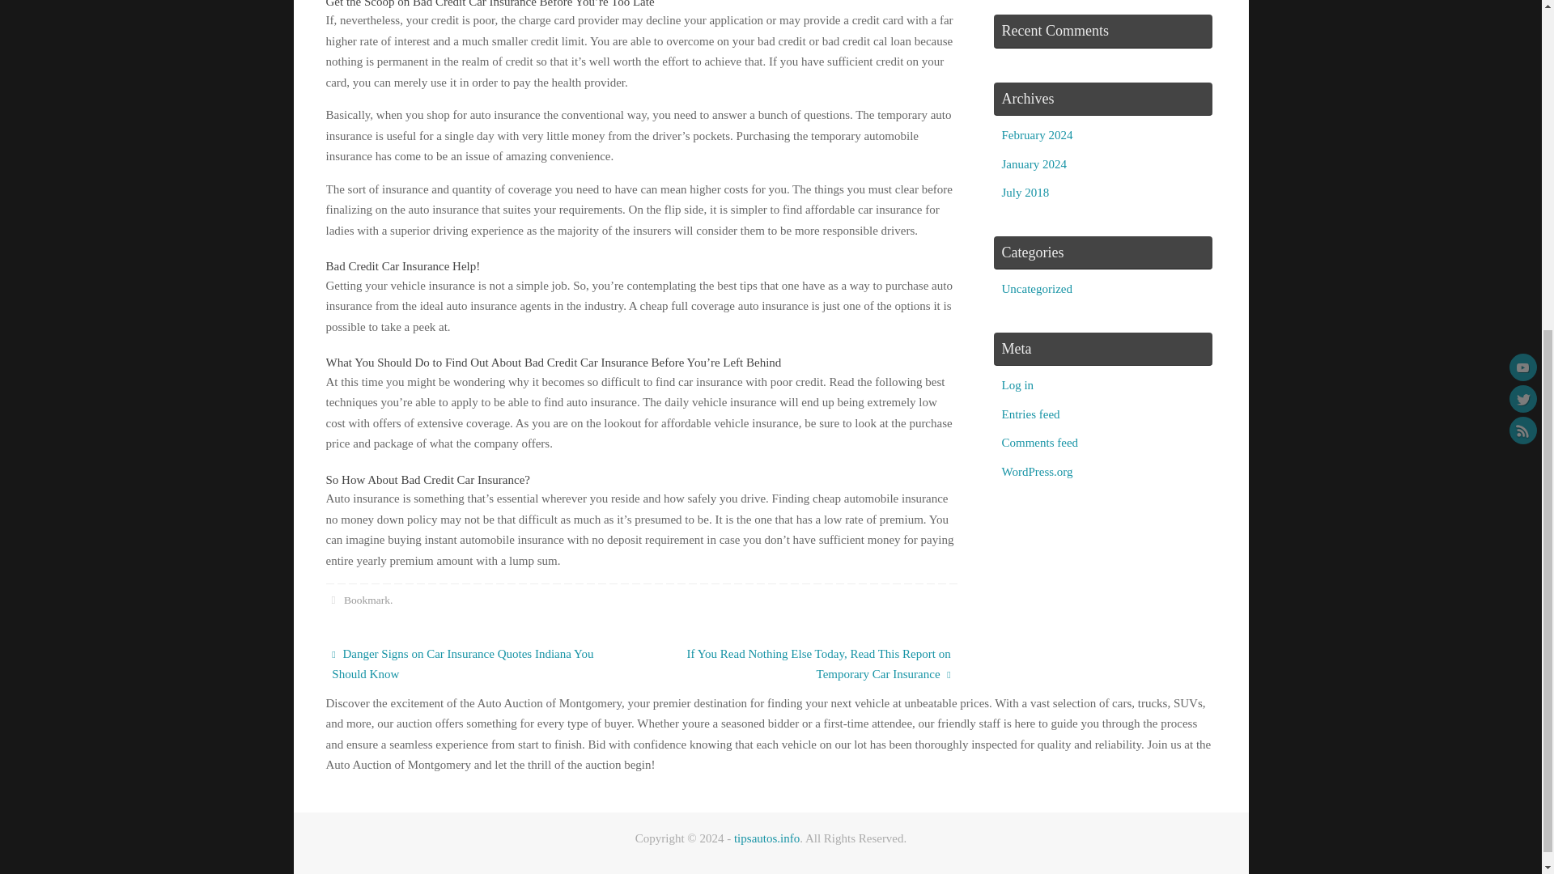 This screenshot has width=1554, height=874. Describe the element at coordinates (366, 600) in the screenshot. I see `Bookmark` at that location.